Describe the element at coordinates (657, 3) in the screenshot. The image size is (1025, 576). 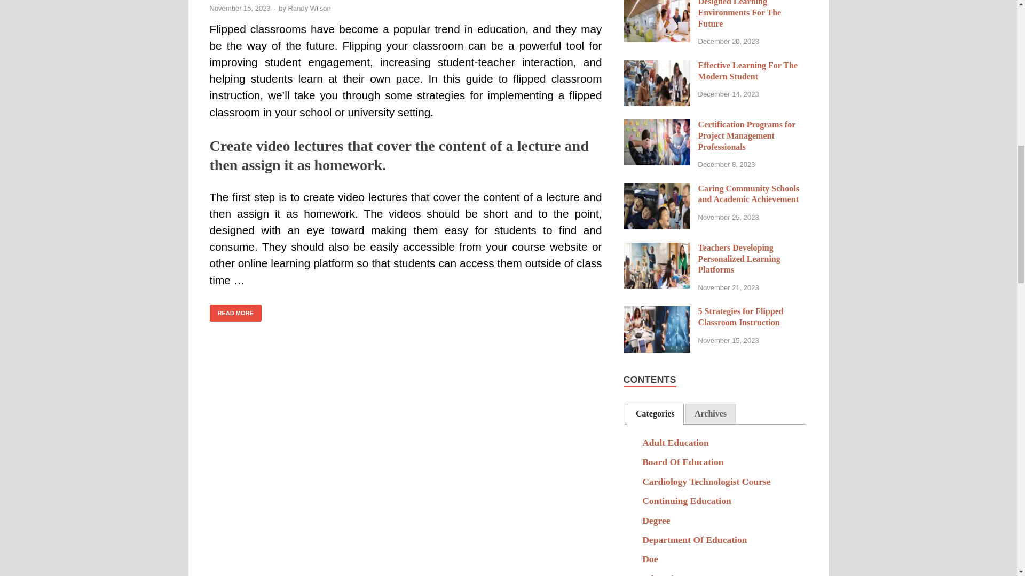
I see `Designed Learning Environments For The Future` at that location.